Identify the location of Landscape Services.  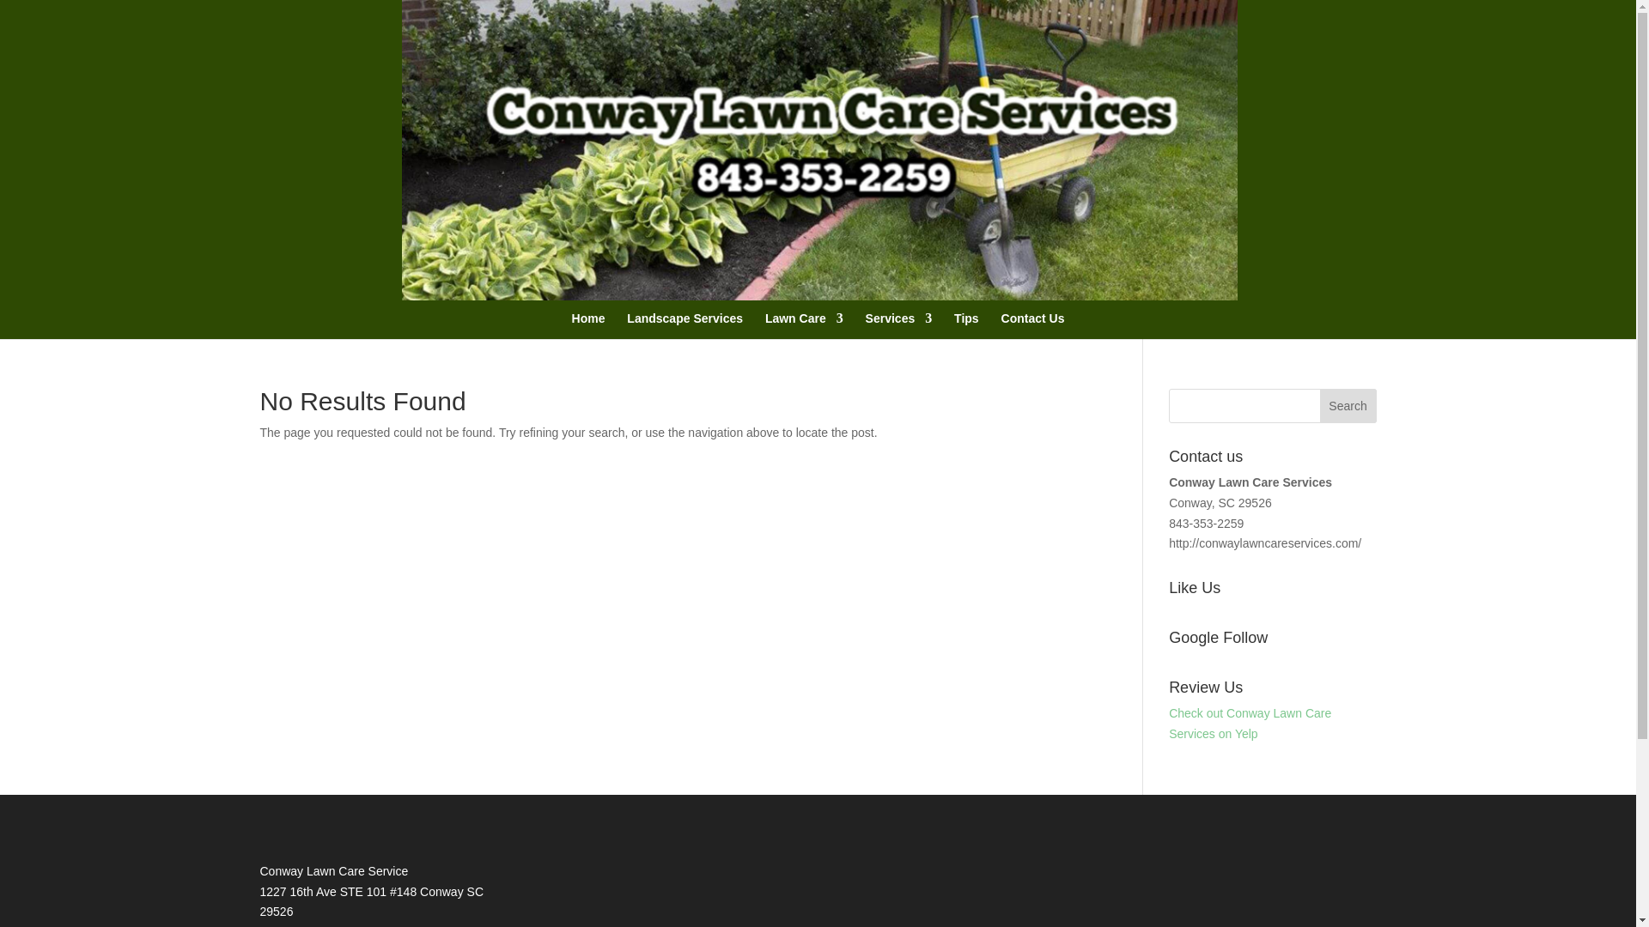
(685, 342).